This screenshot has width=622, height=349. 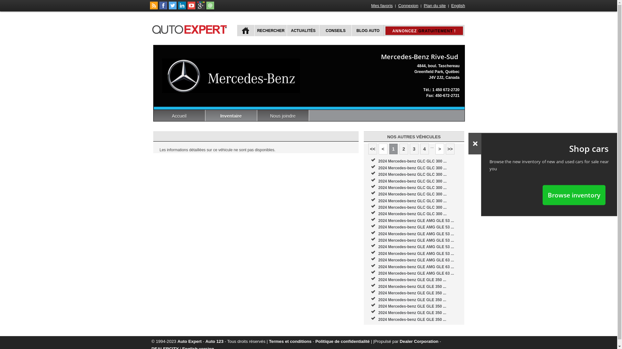 I want to click on 2024 Mercedes-benz GLE GLE 350 ..., so click(x=412, y=293).